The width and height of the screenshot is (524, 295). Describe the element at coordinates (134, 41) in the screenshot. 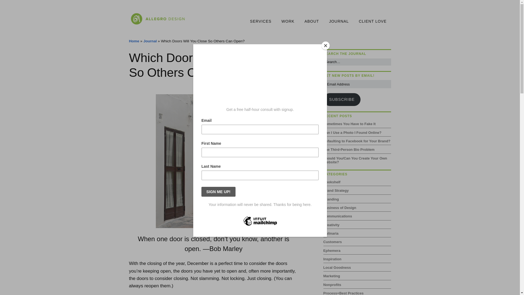

I see `Home` at that location.